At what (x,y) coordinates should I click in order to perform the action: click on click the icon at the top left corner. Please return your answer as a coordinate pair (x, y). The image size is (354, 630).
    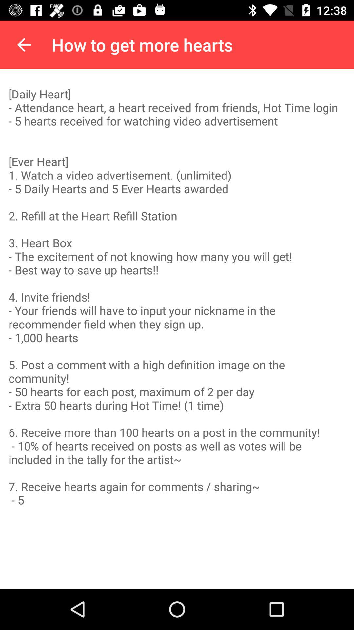
    Looking at the image, I should click on (24, 45).